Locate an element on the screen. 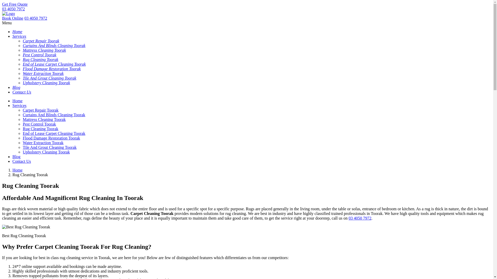 This screenshot has height=279, width=497. Curtains And Blinds Cleaning Toorak is located at coordinates (54, 45).